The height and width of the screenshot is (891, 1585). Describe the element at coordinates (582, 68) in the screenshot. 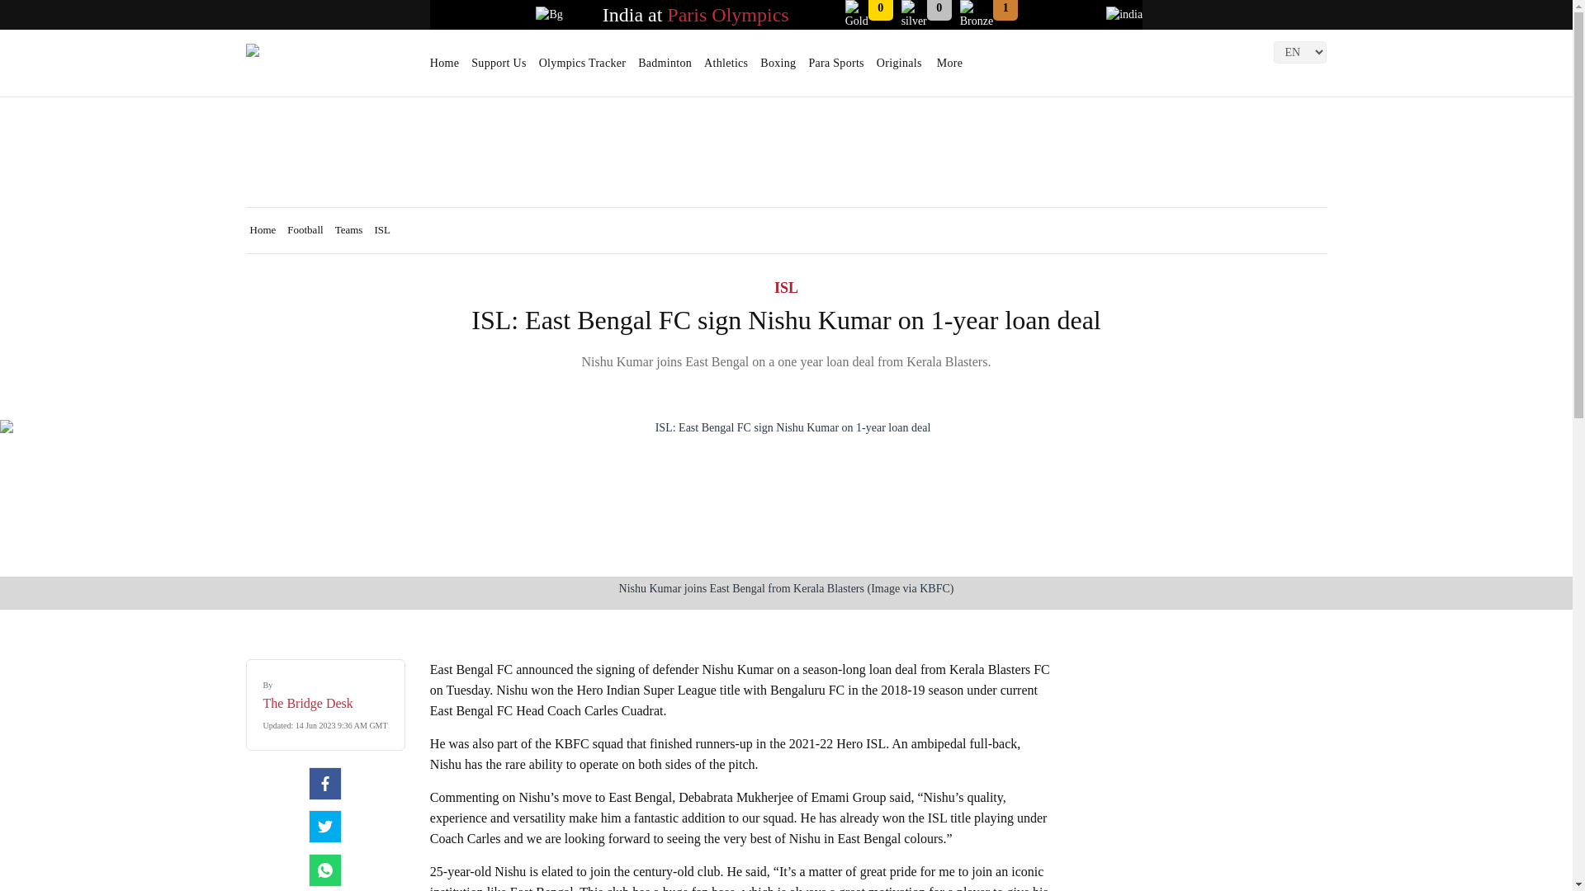

I see `Olympics Tracker` at that location.